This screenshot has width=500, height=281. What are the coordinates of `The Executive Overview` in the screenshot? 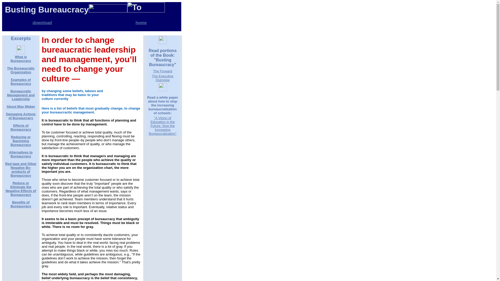 It's located at (162, 78).